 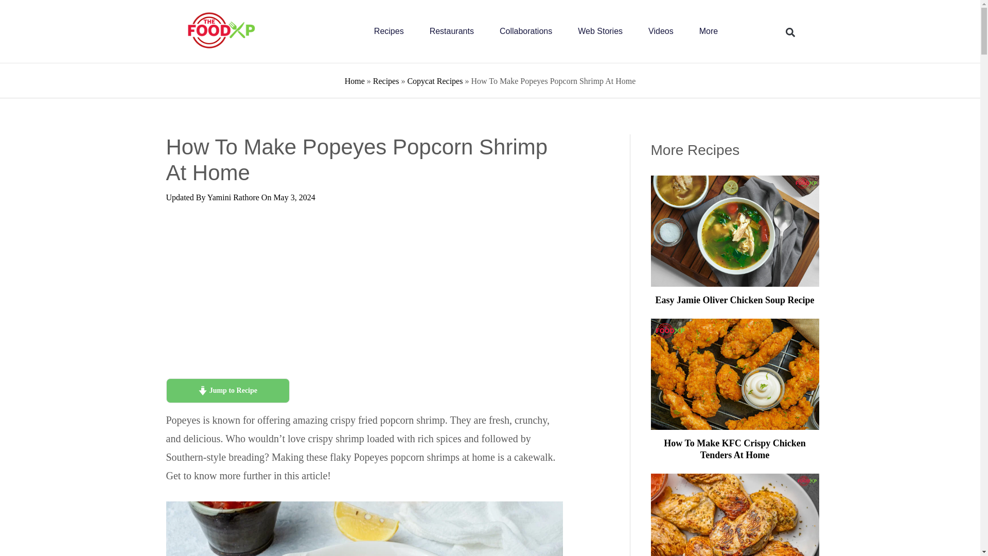 I want to click on More, so click(x=709, y=31).